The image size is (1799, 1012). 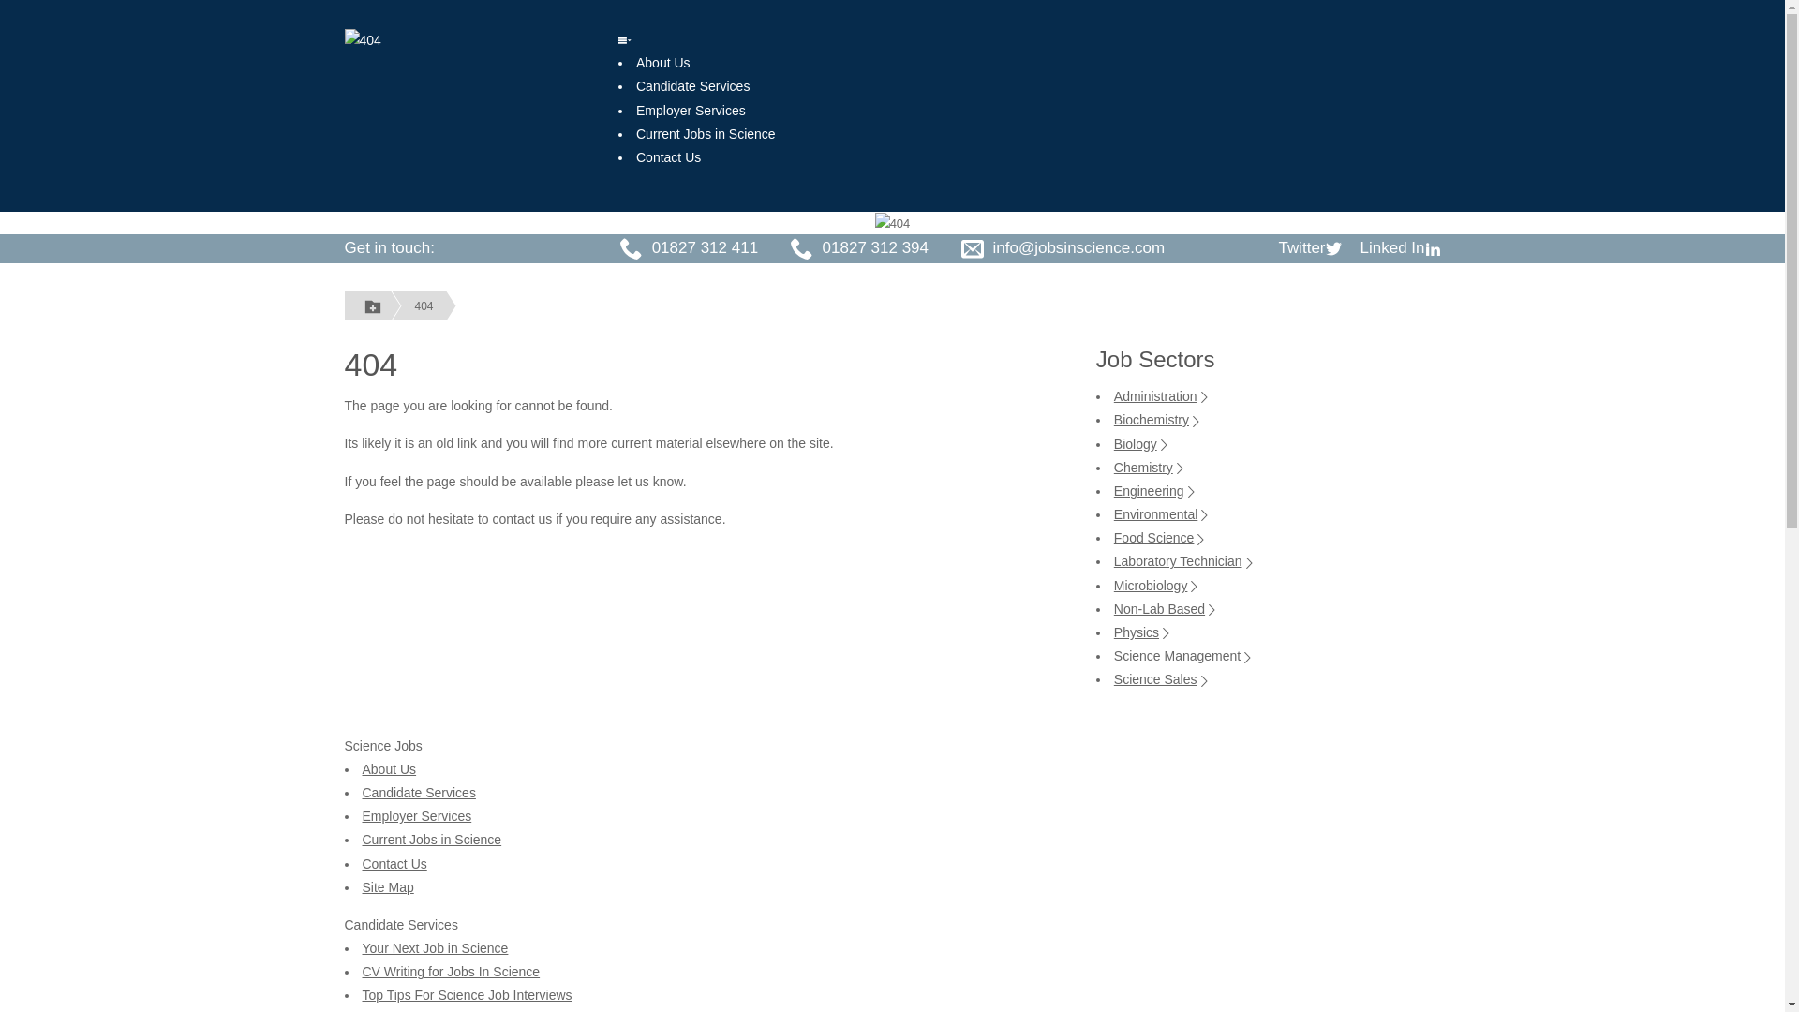 What do you see at coordinates (418, 793) in the screenshot?
I see `Candidate Services` at bounding box center [418, 793].